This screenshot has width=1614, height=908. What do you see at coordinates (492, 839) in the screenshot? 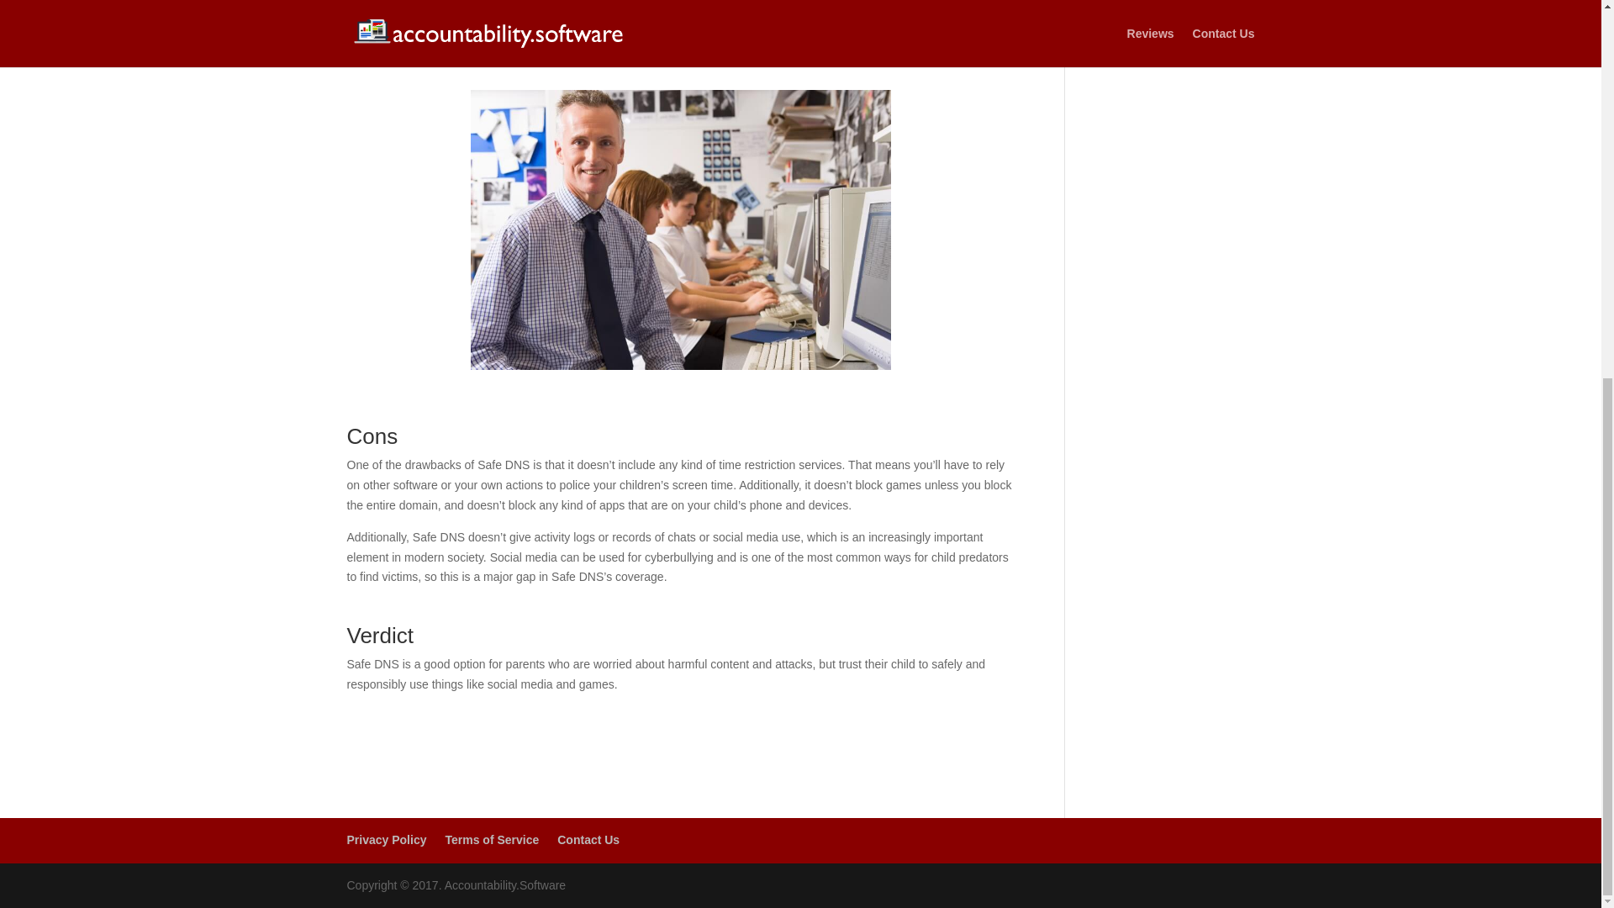
I see `Terms of Service` at bounding box center [492, 839].